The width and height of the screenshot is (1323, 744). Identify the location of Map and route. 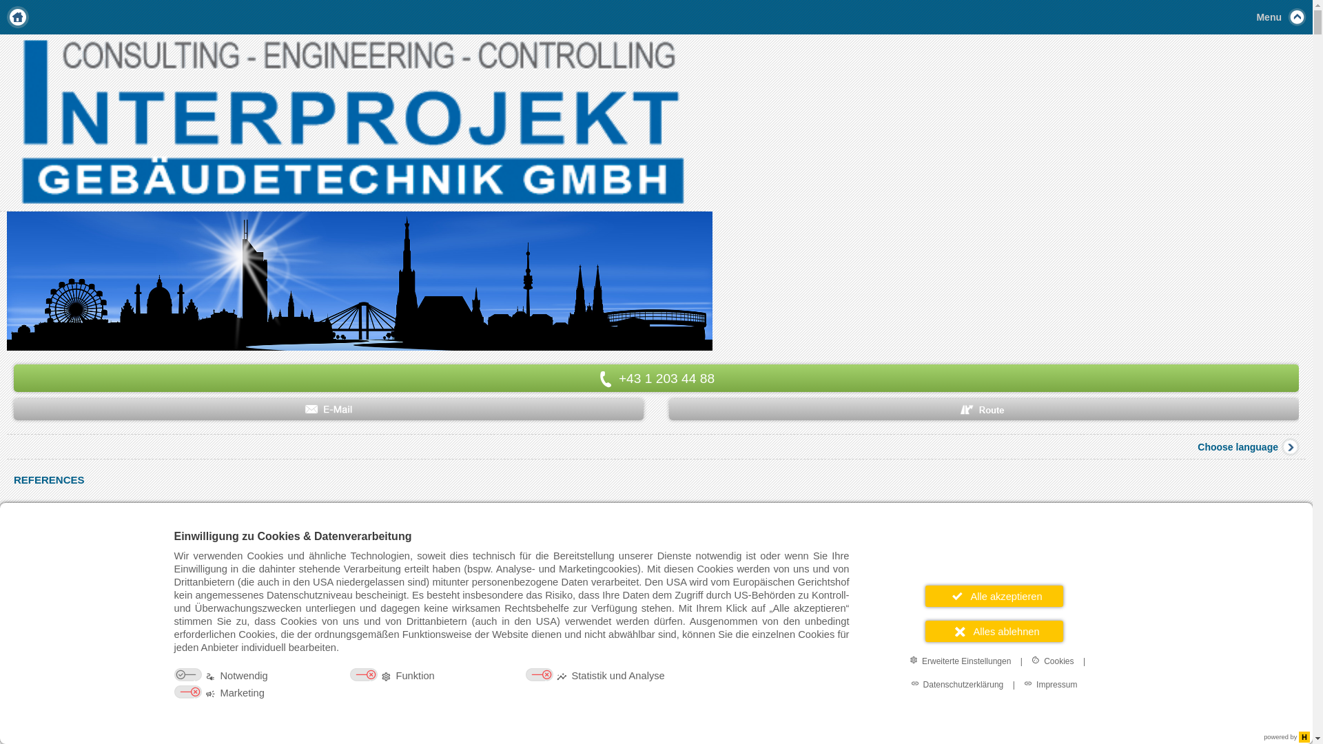
(984, 409).